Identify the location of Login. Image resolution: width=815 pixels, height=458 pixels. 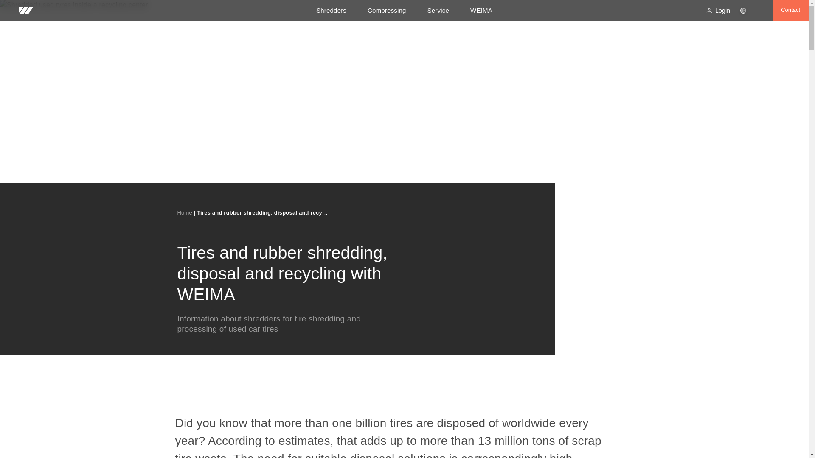
(718, 10).